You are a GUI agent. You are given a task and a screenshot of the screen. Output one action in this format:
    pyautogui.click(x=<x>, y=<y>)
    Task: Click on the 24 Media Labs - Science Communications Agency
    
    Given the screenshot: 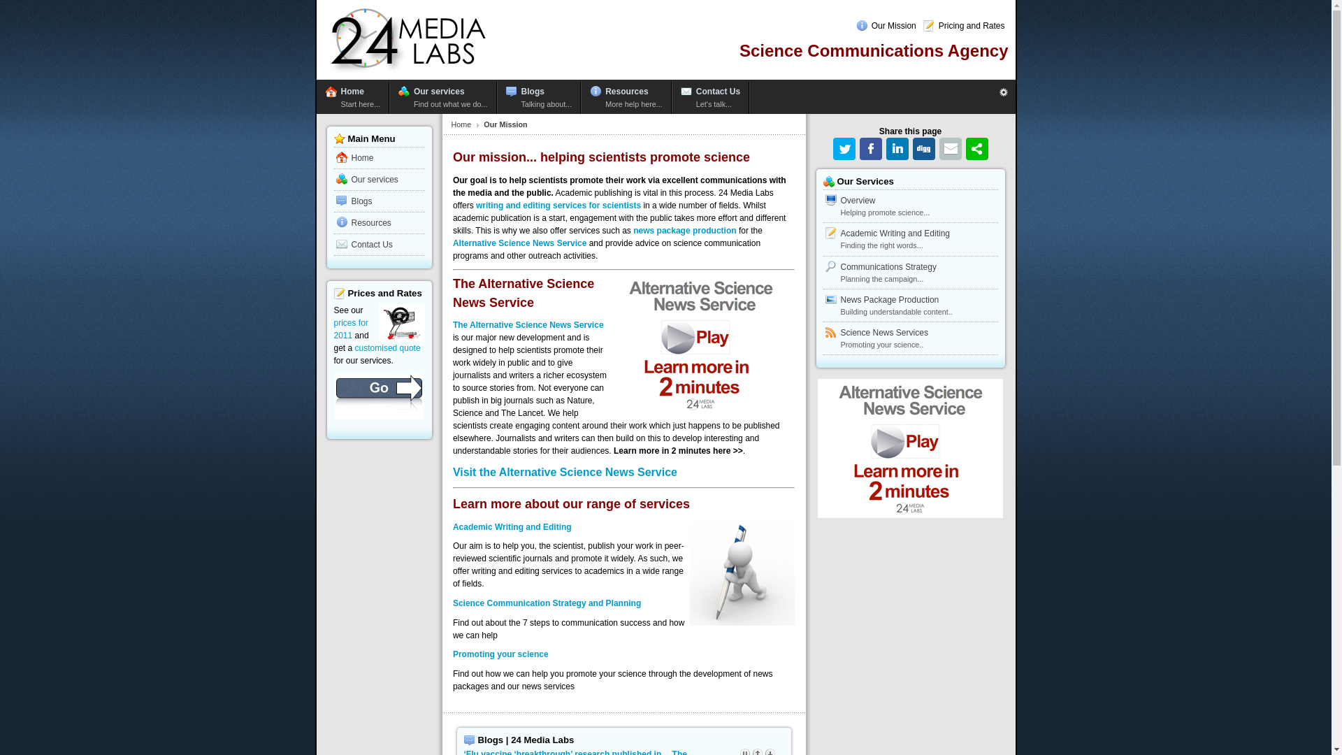 What is the action you would take?
    pyautogui.click(x=410, y=77)
    